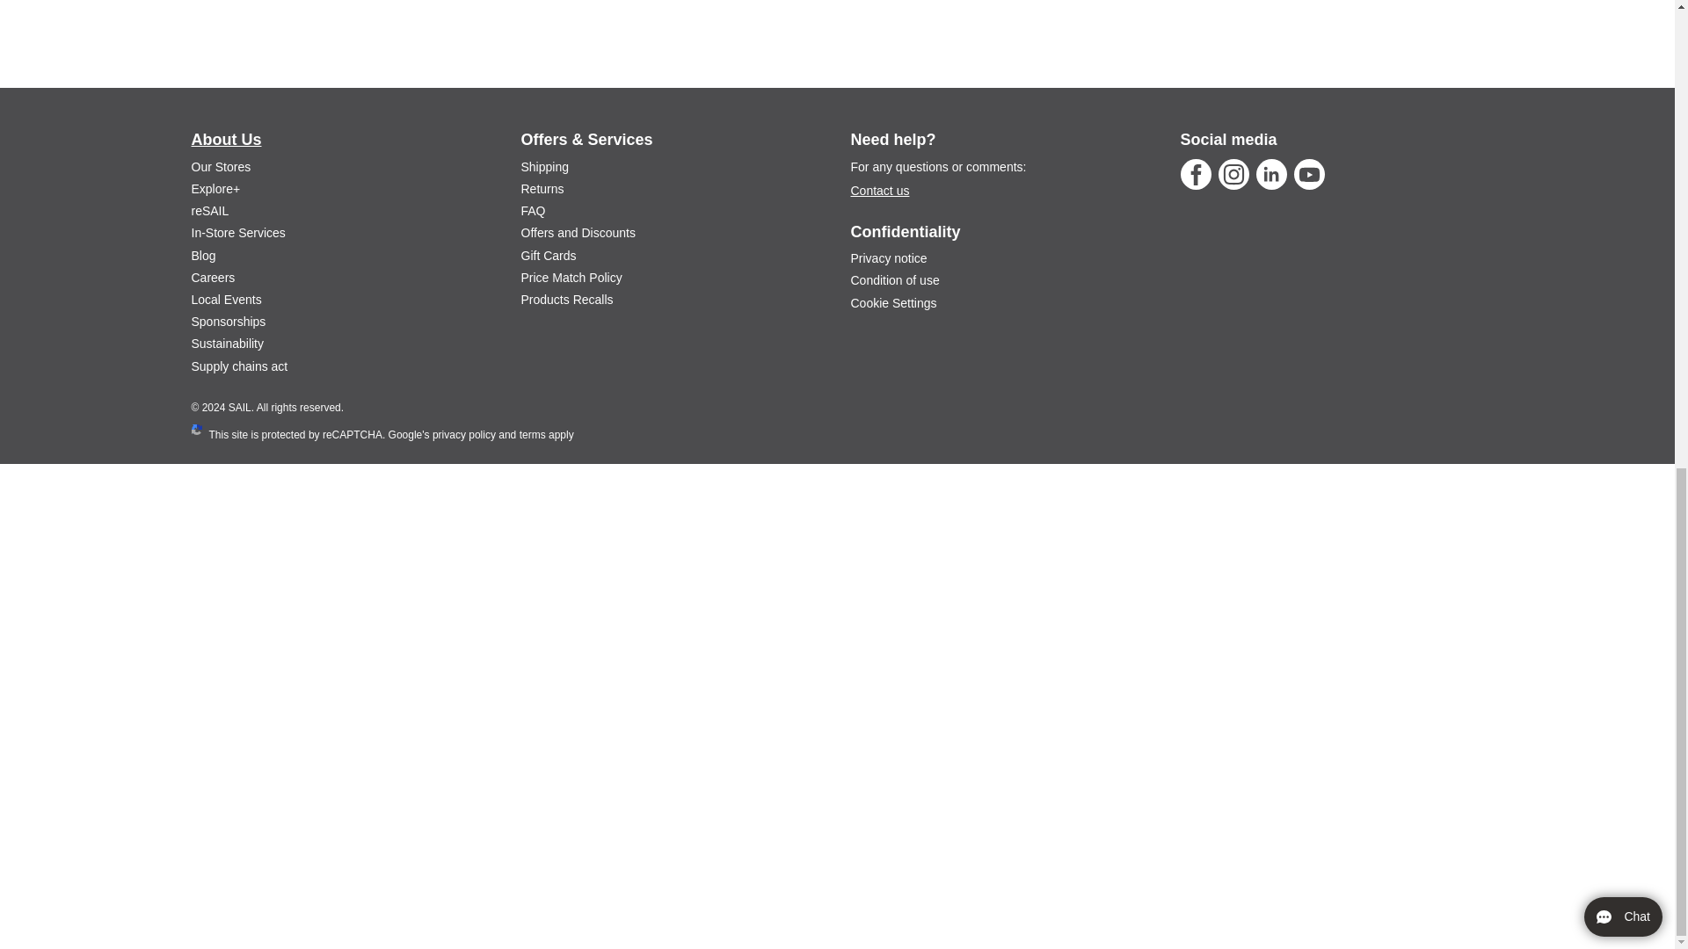 This screenshot has width=1688, height=949. I want to click on Our Stores, so click(222, 167).